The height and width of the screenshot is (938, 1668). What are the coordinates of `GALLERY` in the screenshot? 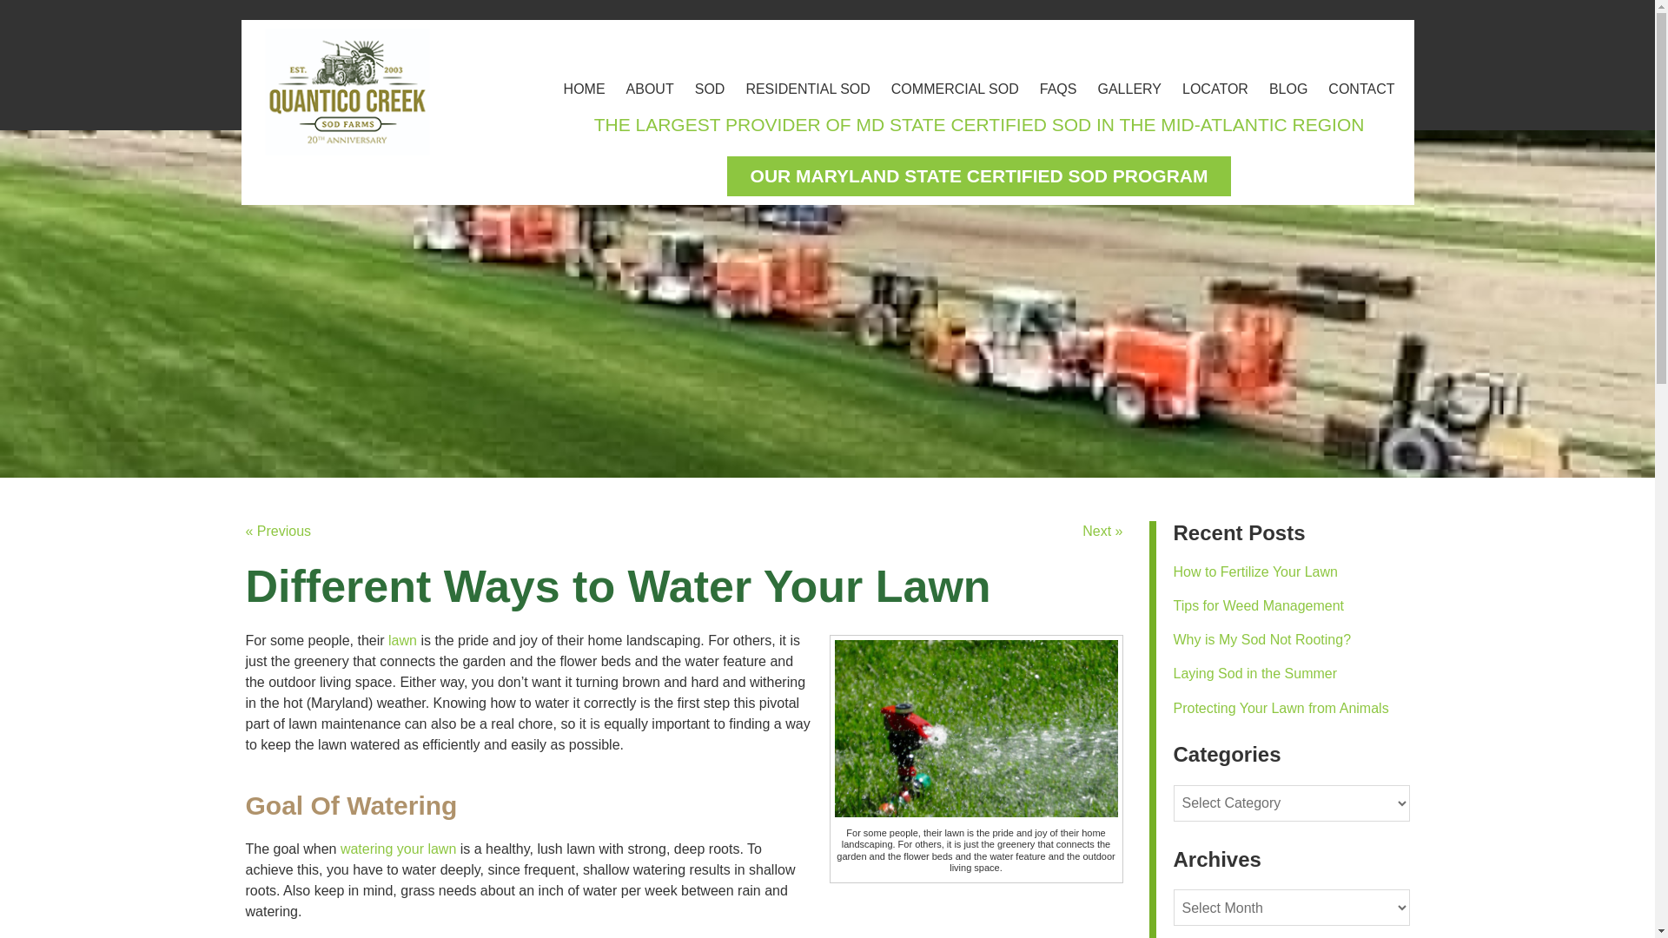 It's located at (1129, 89).